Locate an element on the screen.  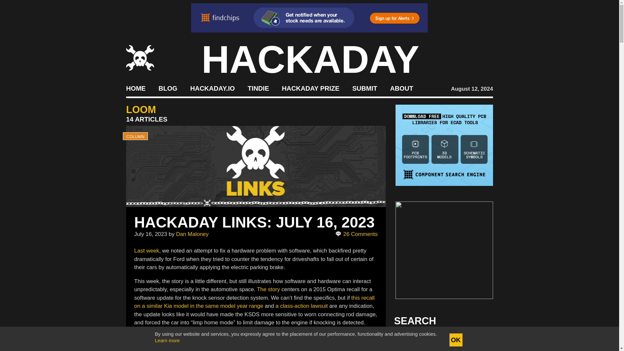
July 16, 2023 - 4:00 pm is located at coordinates (150, 234).